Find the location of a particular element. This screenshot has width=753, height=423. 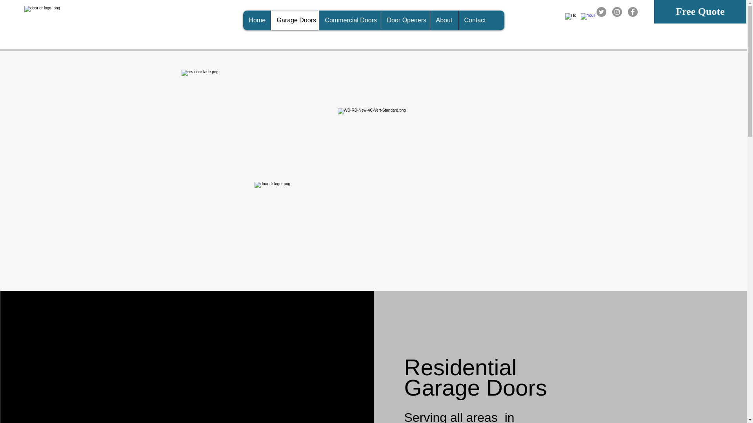

Free Quote is located at coordinates (700, 12).